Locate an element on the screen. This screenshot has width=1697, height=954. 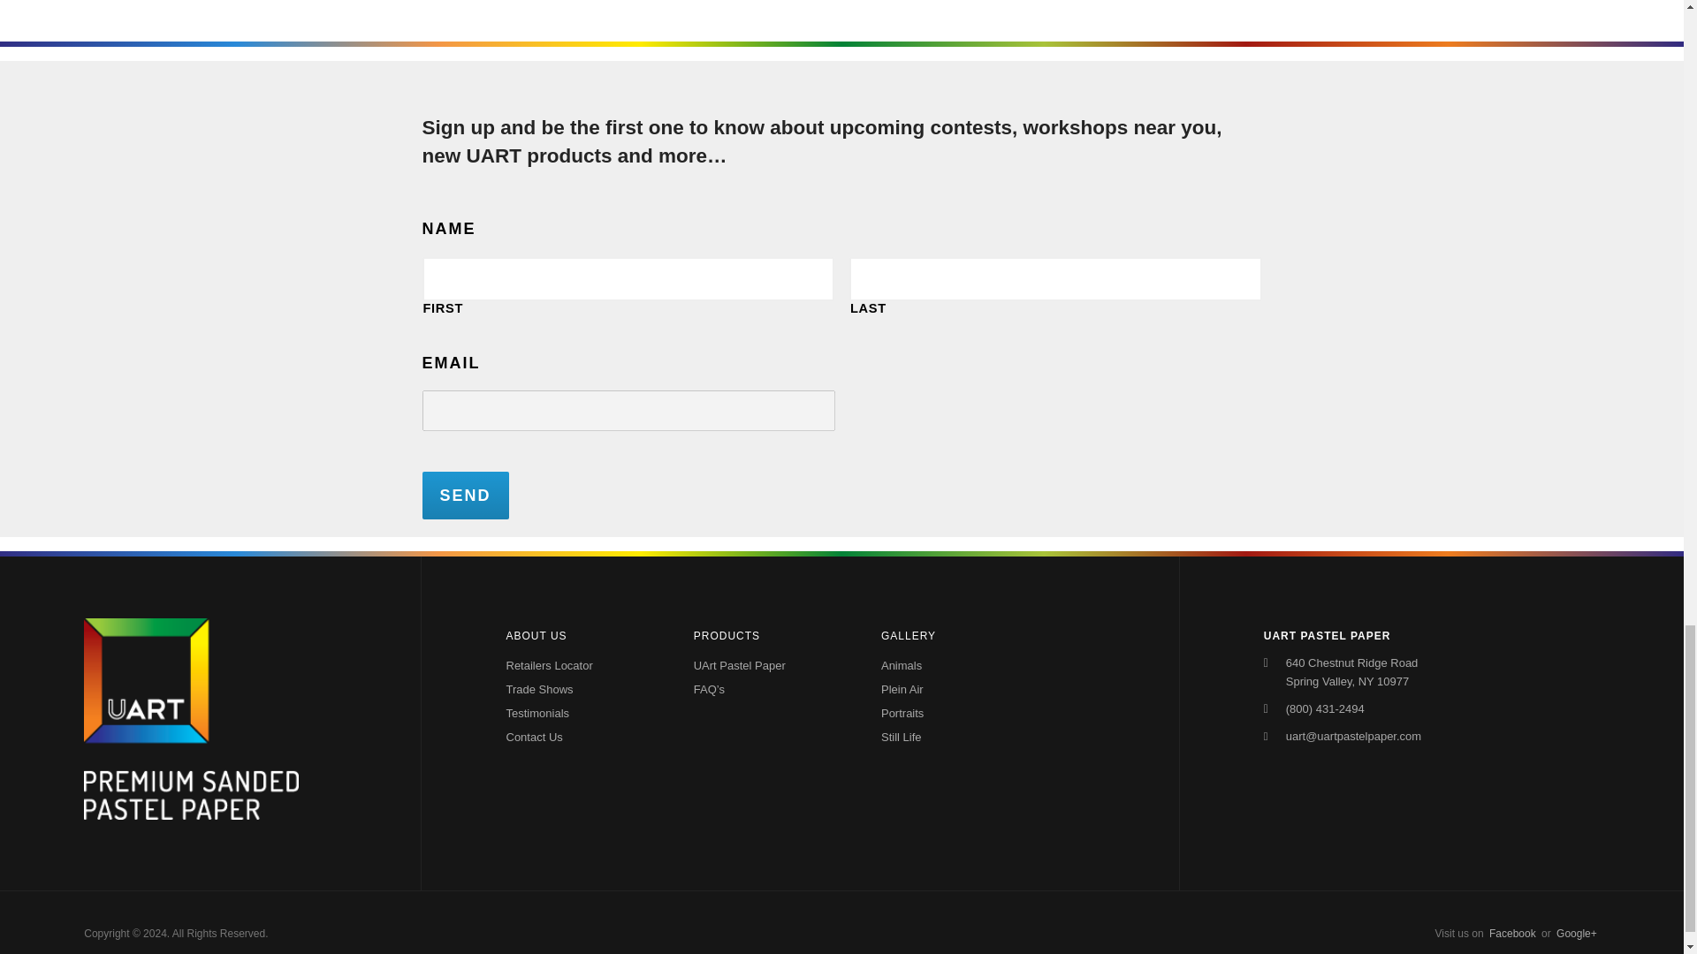
Contact Us is located at coordinates (578, 737).